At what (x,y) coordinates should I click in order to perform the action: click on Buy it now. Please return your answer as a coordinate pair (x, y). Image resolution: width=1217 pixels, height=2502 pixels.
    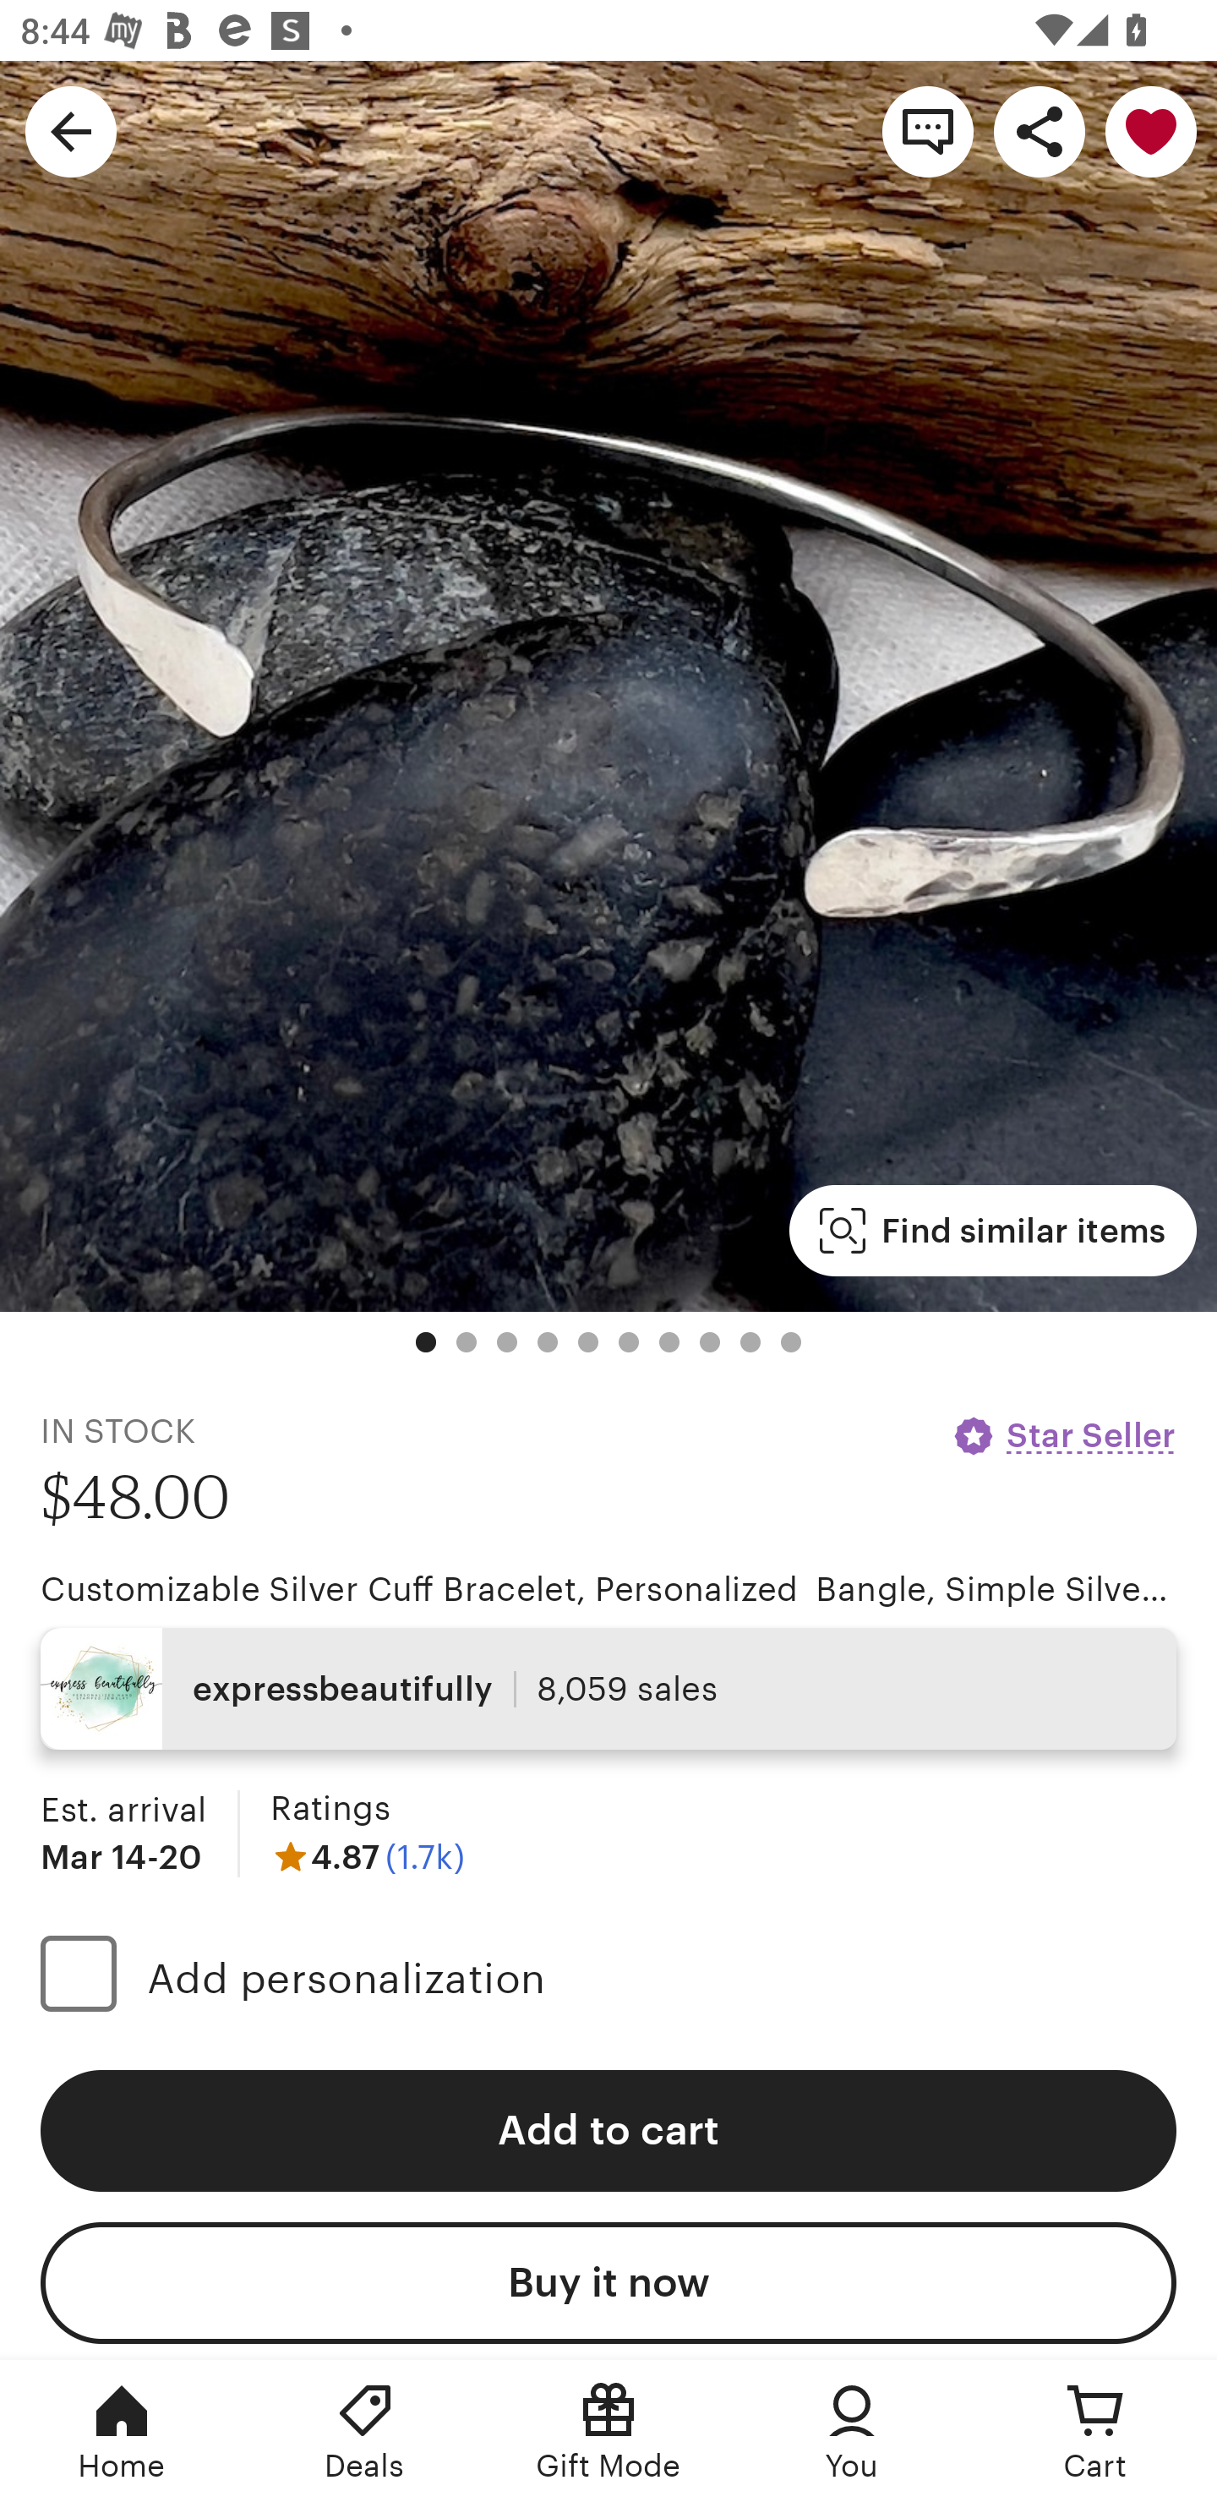
    Looking at the image, I should click on (608, 2282).